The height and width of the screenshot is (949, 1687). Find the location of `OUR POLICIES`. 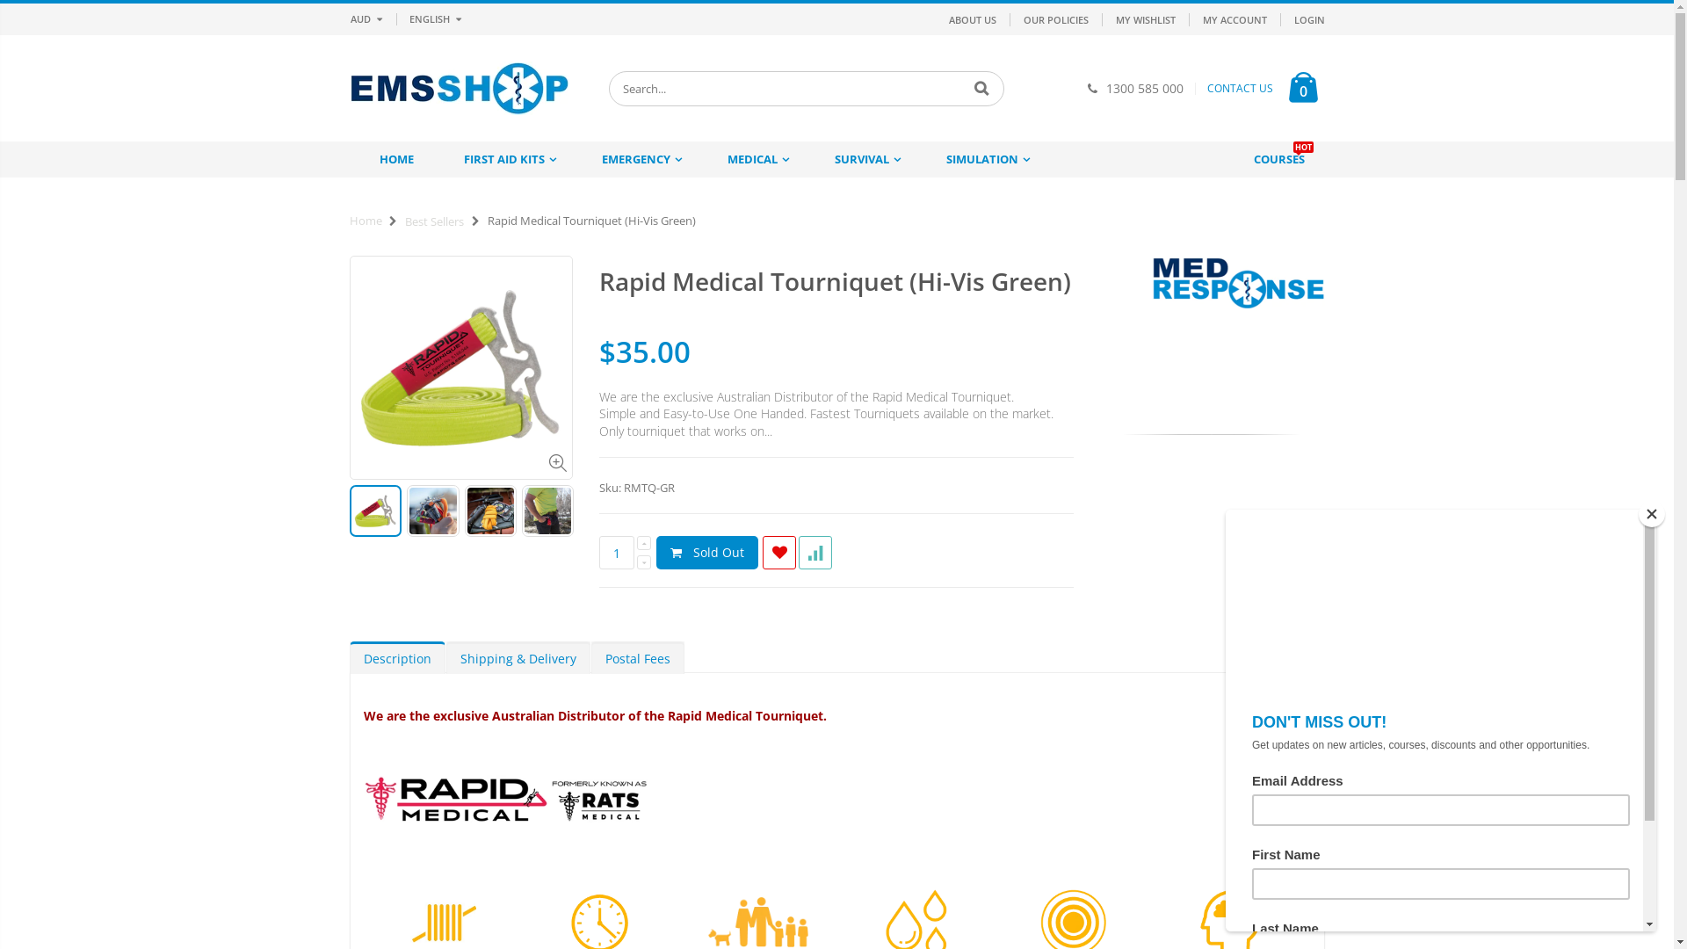

OUR POLICIES is located at coordinates (1055, 19).